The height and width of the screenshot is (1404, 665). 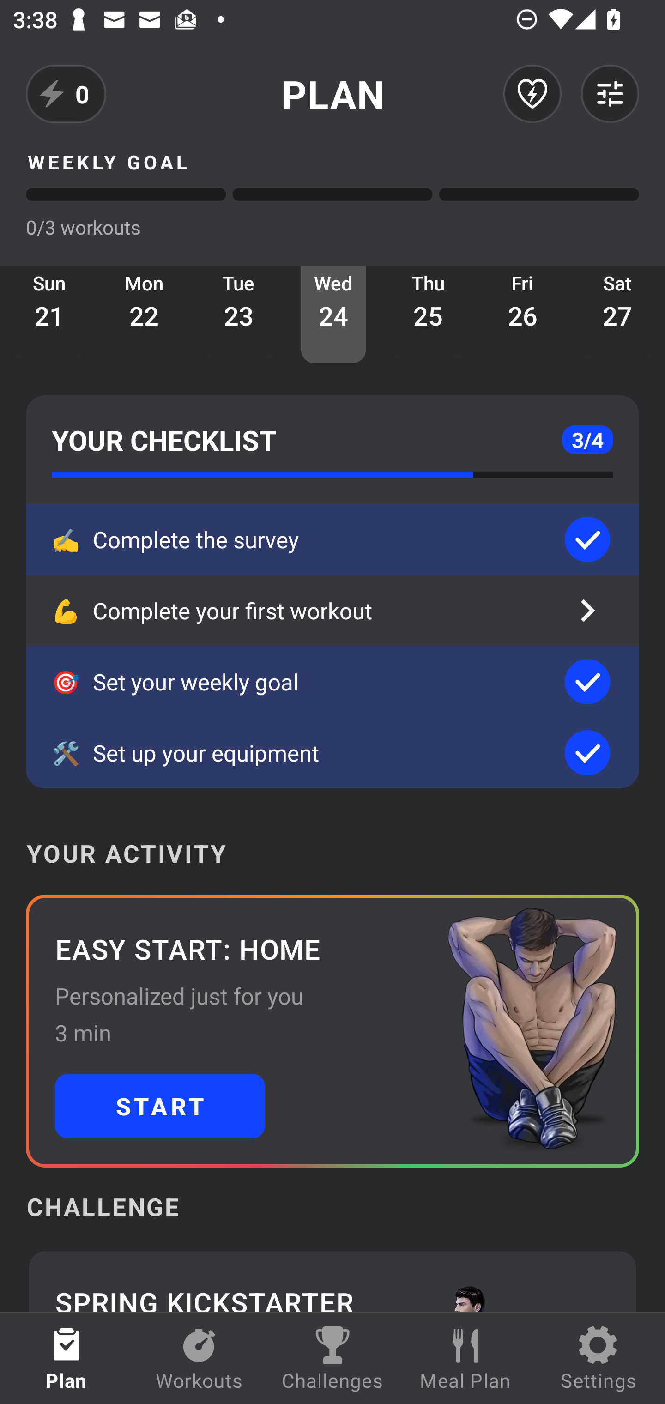 I want to click on START, so click(x=160, y=1106).